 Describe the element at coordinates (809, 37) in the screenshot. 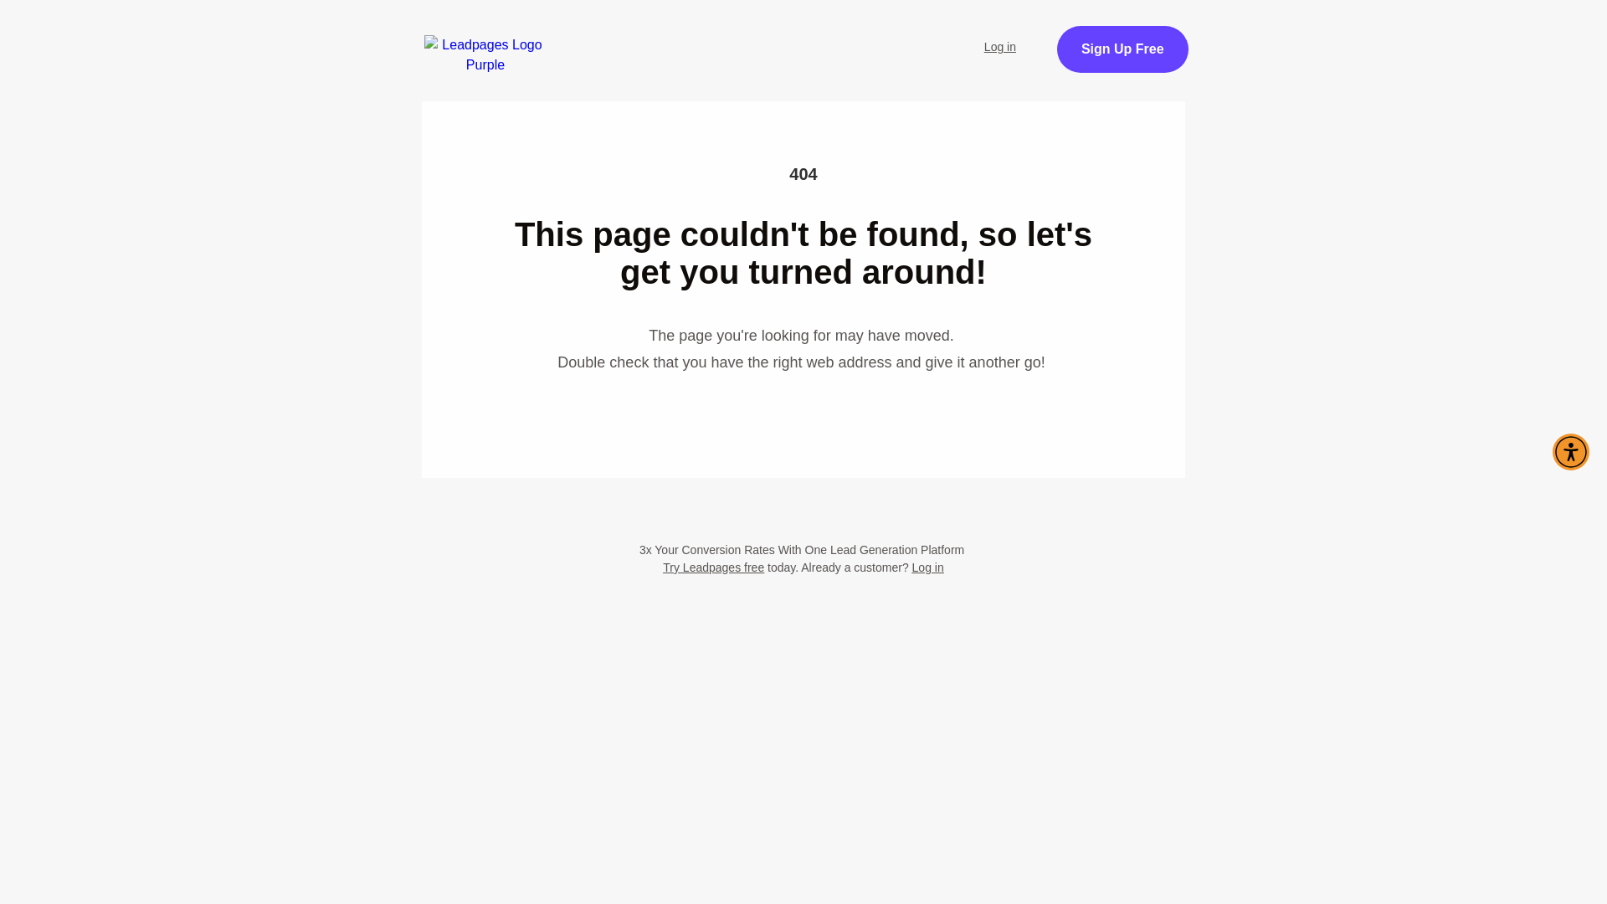

I see `AI Signals` at that location.